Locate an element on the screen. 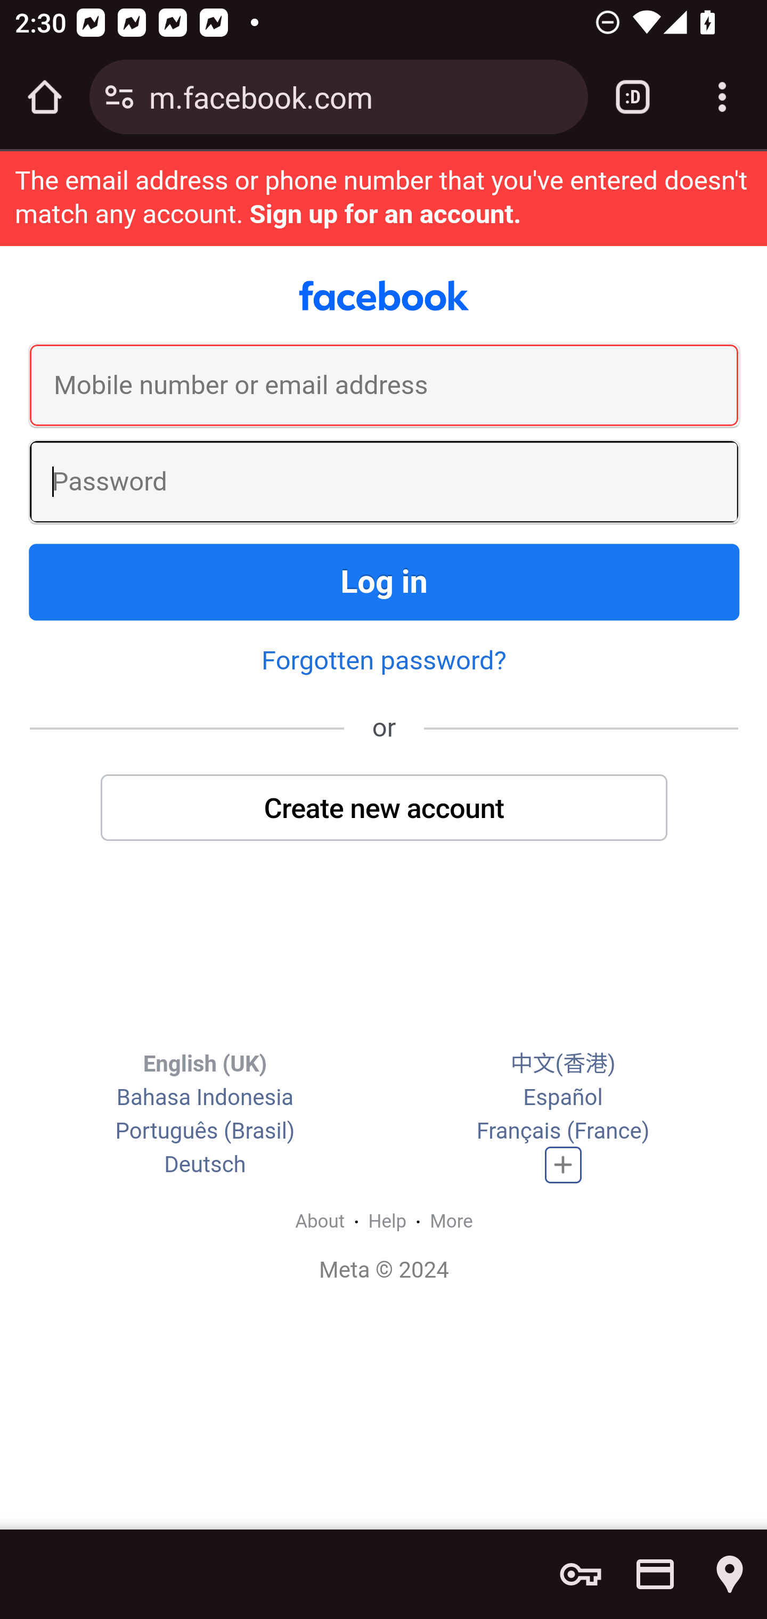 The image size is (767, 1619). Connection is secure is located at coordinates (119, 97).